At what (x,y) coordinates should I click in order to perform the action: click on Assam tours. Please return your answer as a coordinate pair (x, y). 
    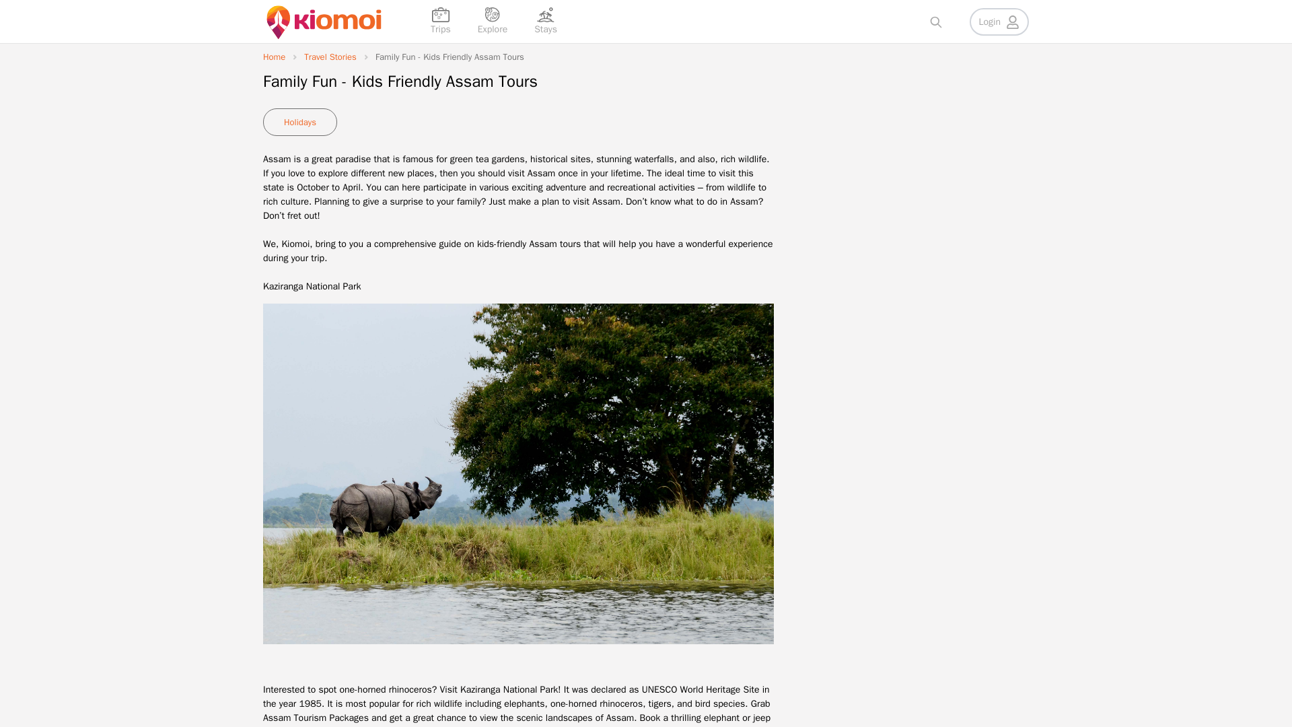
    Looking at the image, I should click on (554, 244).